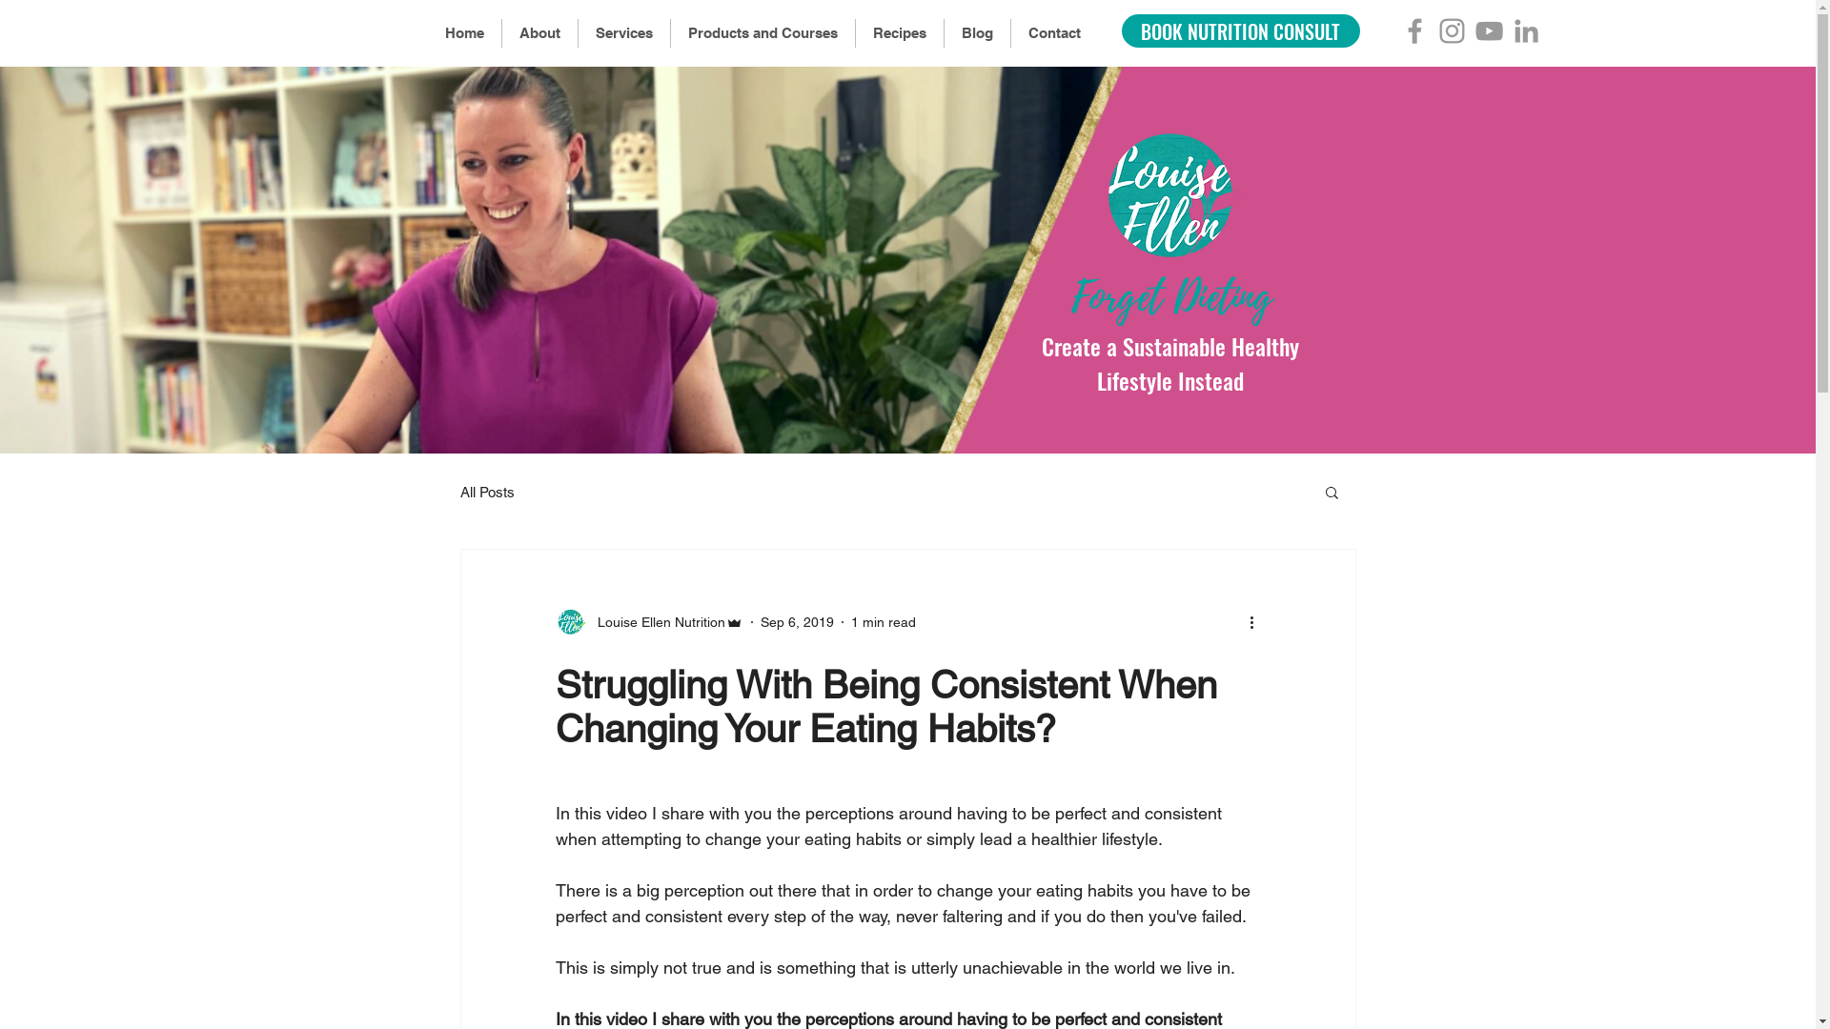 This screenshot has height=1029, width=1830. Describe the element at coordinates (623, 33) in the screenshot. I see `Services` at that location.